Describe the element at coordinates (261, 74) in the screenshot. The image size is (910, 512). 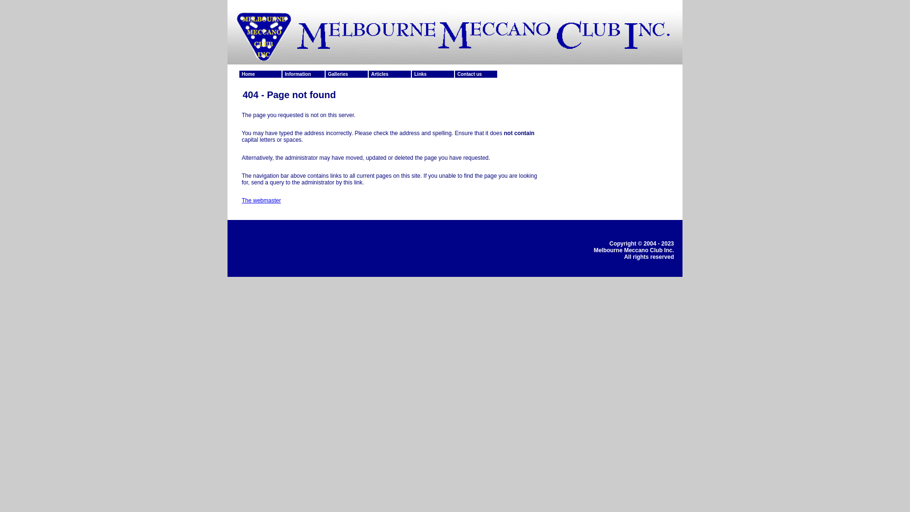
I see `Home` at that location.